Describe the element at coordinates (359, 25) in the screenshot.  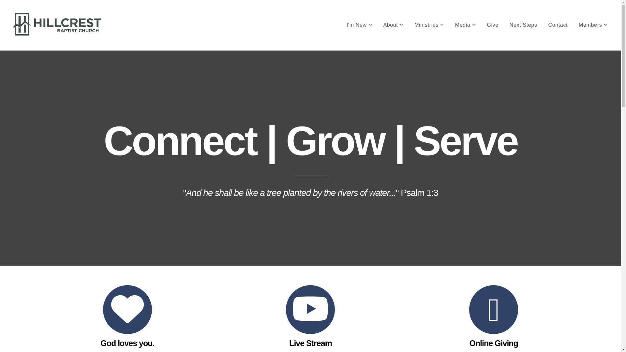
I see `I'm New ` at that location.